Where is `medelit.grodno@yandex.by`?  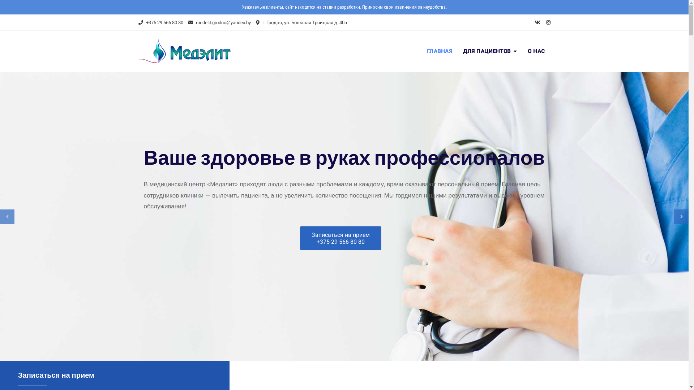 medelit.grodno@yandex.by is located at coordinates (219, 22).